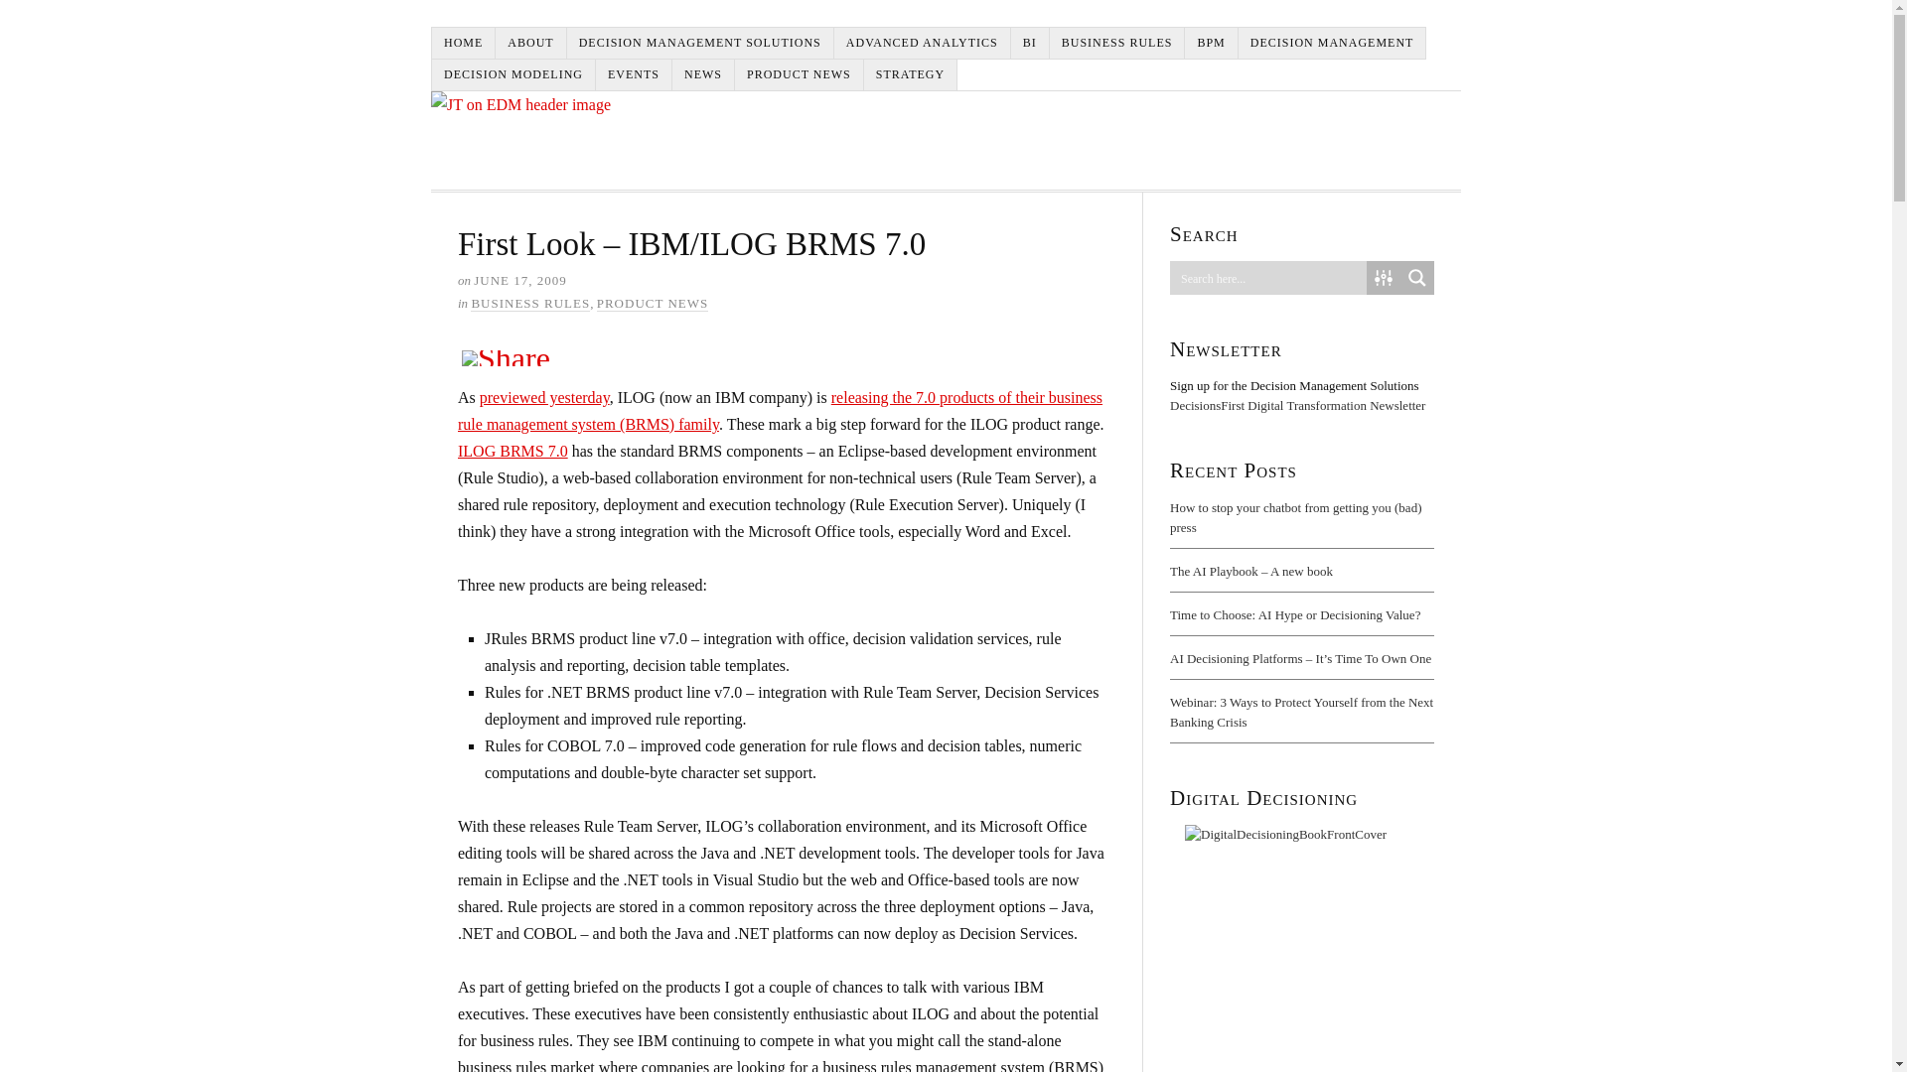 The height and width of the screenshot is (1072, 1907). What do you see at coordinates (910, 74) in the screenshot?
I see `STRATEGY` at bounding box center [910, 74].